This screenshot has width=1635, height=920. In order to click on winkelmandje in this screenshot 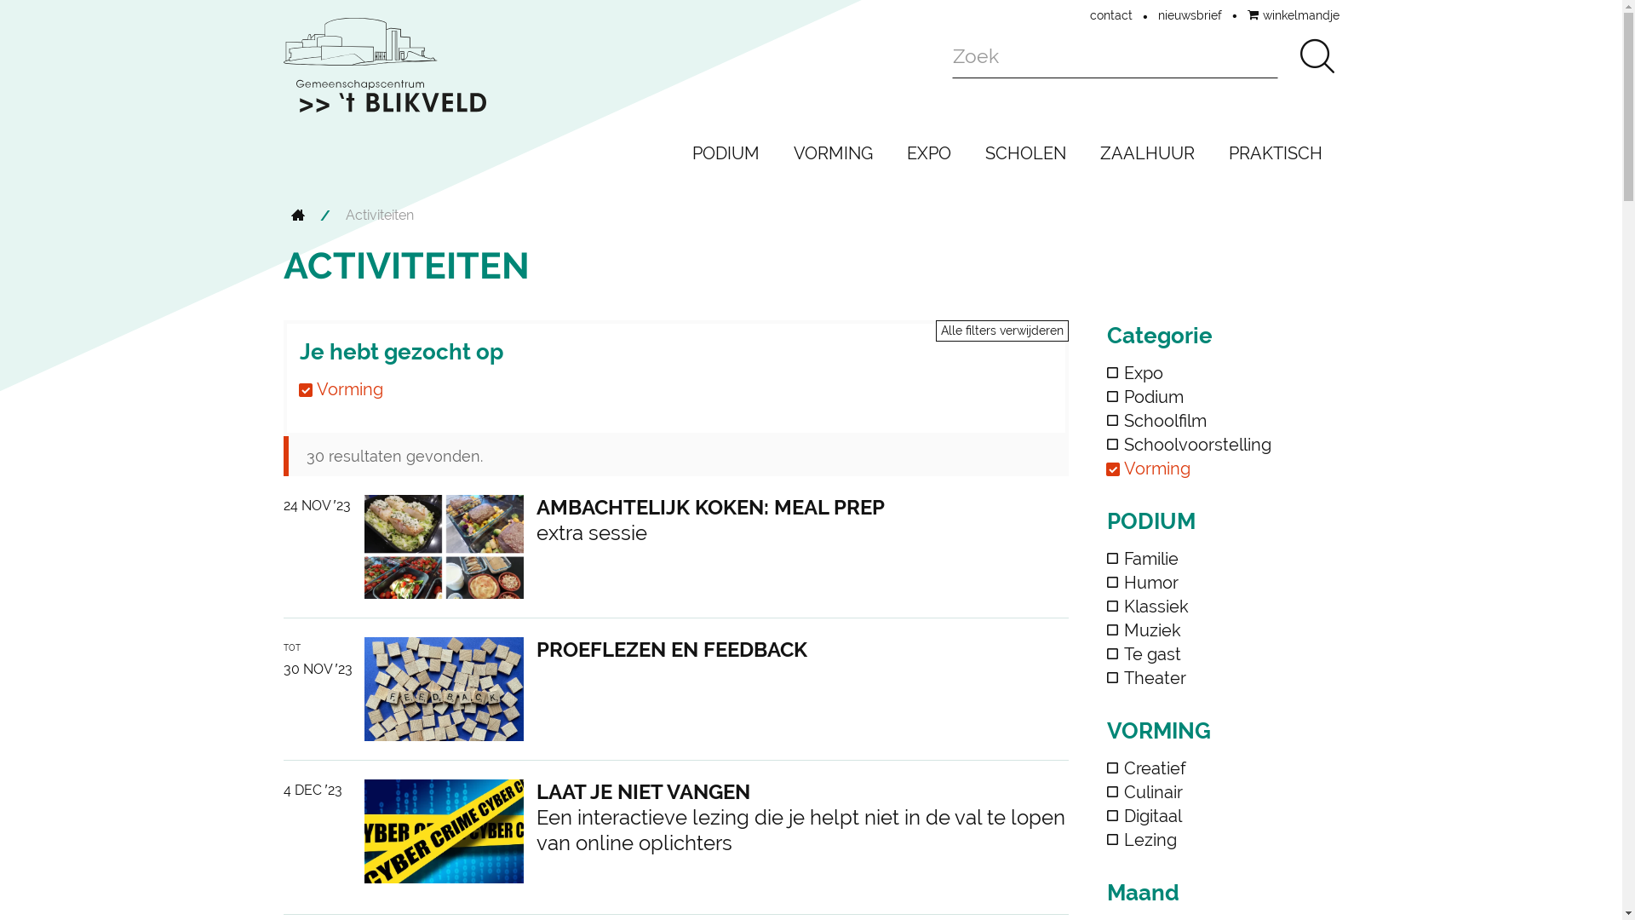, I will do `click(1293, 15)`.